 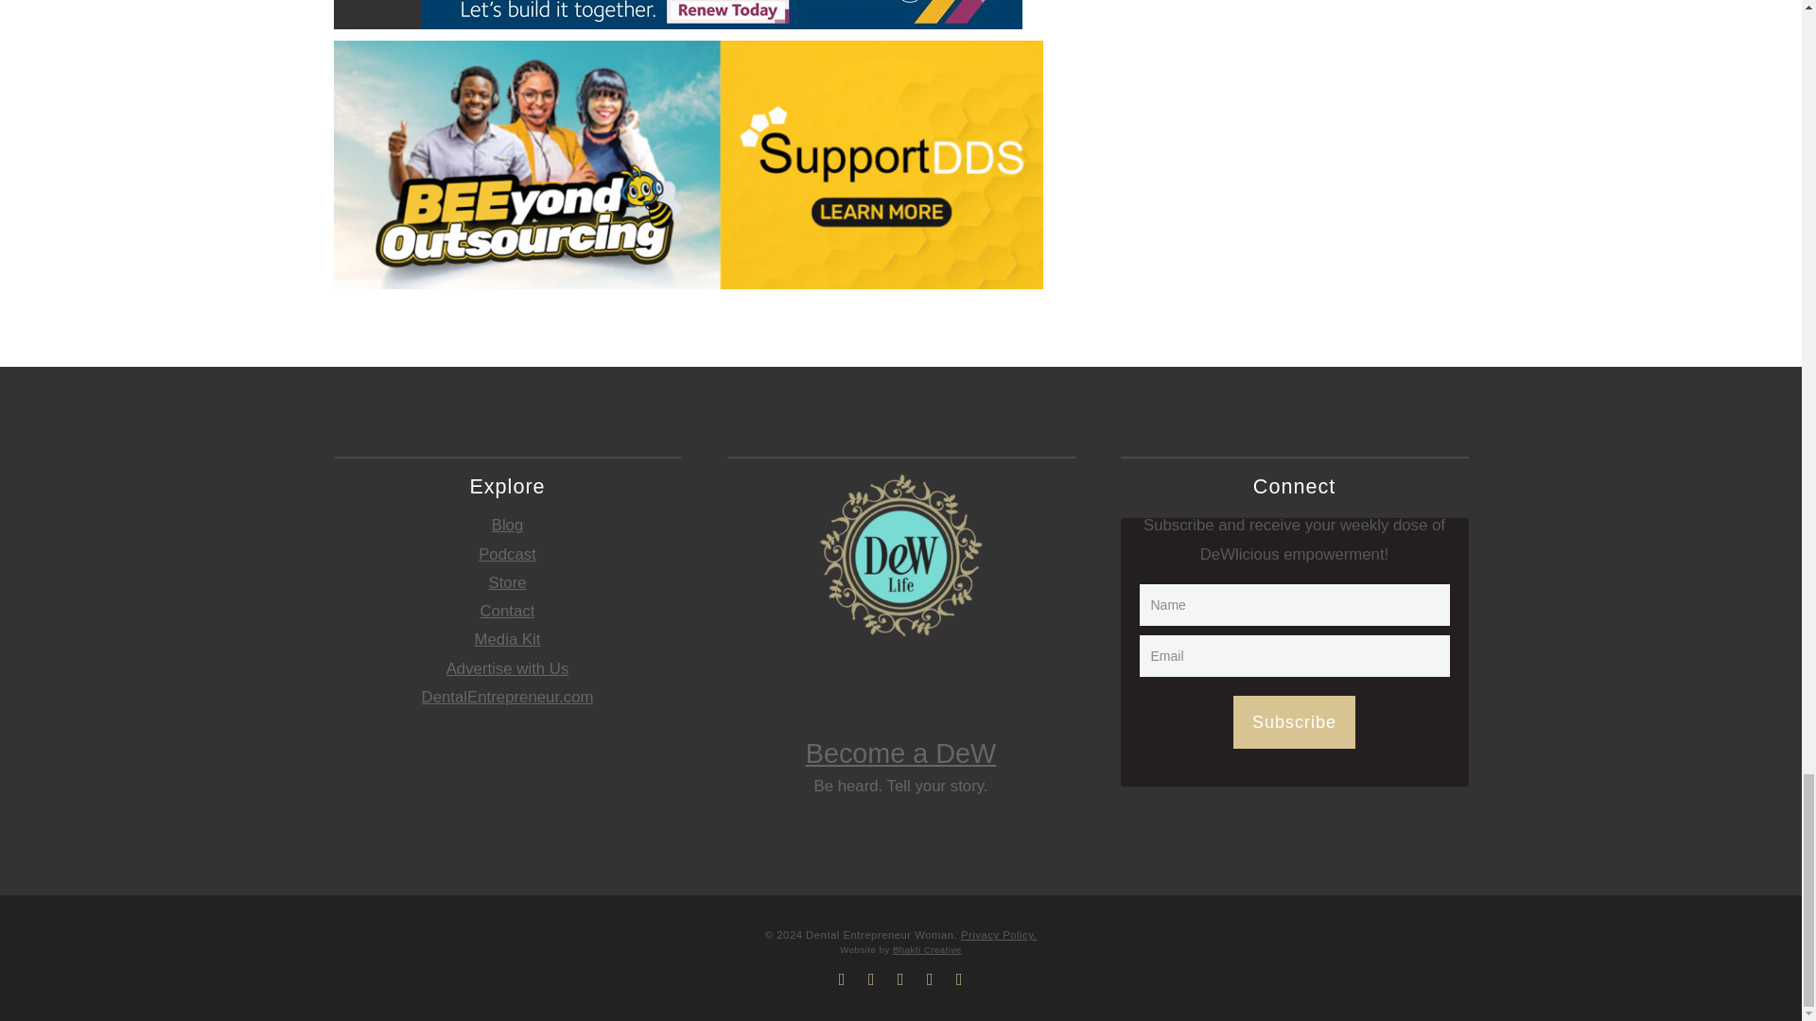 What do you see at coordinates (507, 554) in the screenshot?
I see `Podcast` at bounding box center [507, 554].